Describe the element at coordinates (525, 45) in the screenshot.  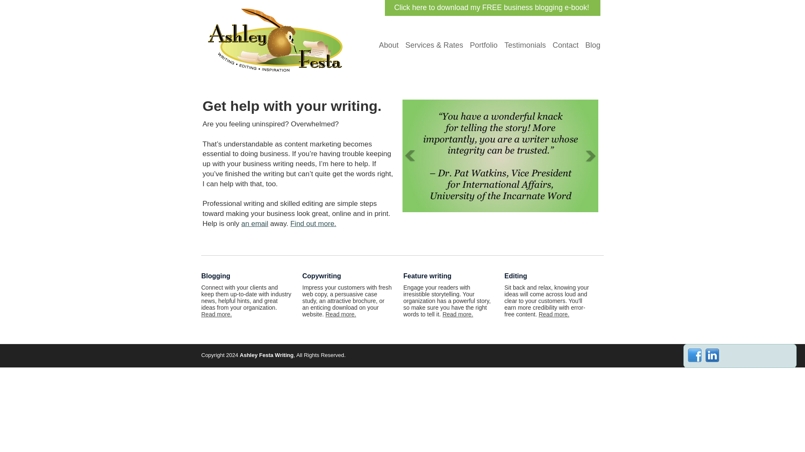
I see `Testimonials` at that location.